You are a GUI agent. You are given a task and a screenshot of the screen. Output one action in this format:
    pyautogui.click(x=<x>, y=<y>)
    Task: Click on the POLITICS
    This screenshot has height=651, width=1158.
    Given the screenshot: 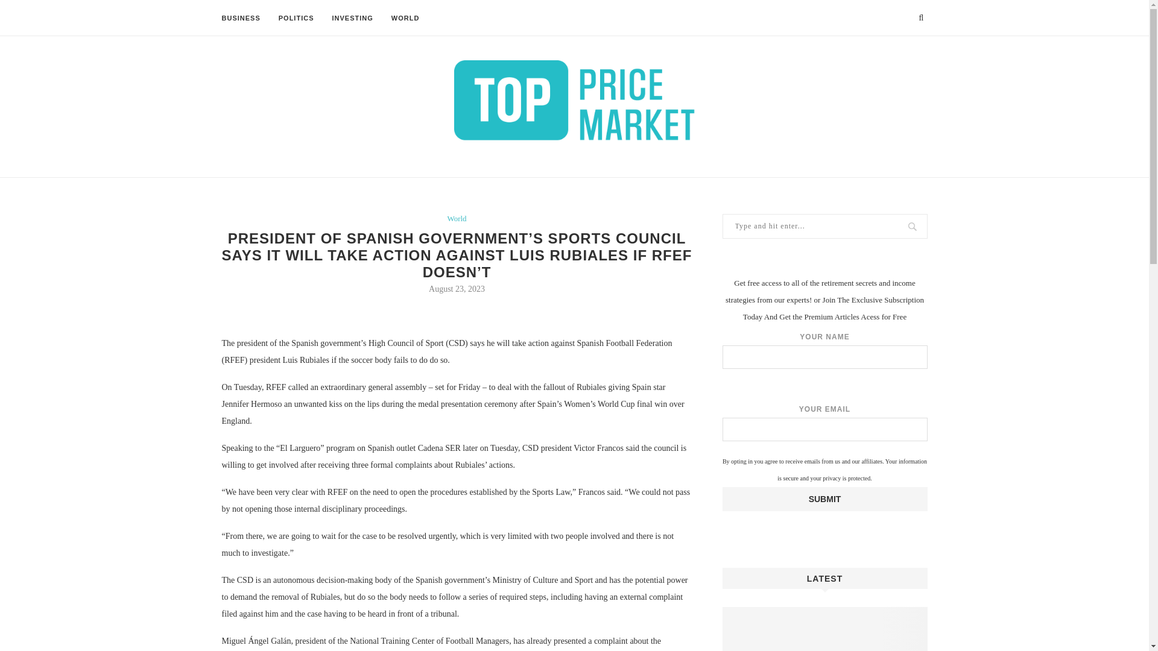 What is the action you would take?
    pyautogui.click(x=296, y=18)
    